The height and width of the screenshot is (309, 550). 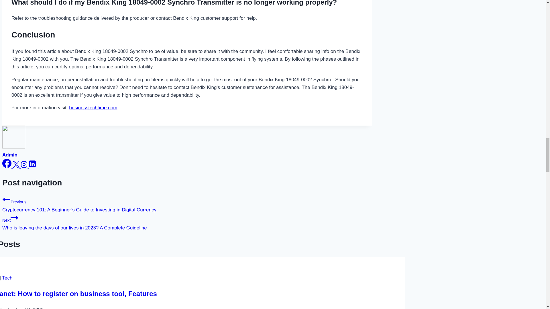 I want to click on X, so click(x=16, y=164).